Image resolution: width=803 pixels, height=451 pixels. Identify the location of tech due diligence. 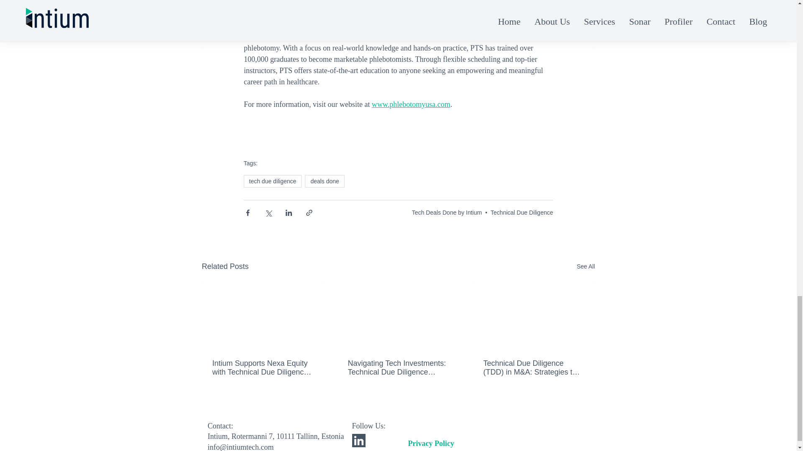
(272, 181).